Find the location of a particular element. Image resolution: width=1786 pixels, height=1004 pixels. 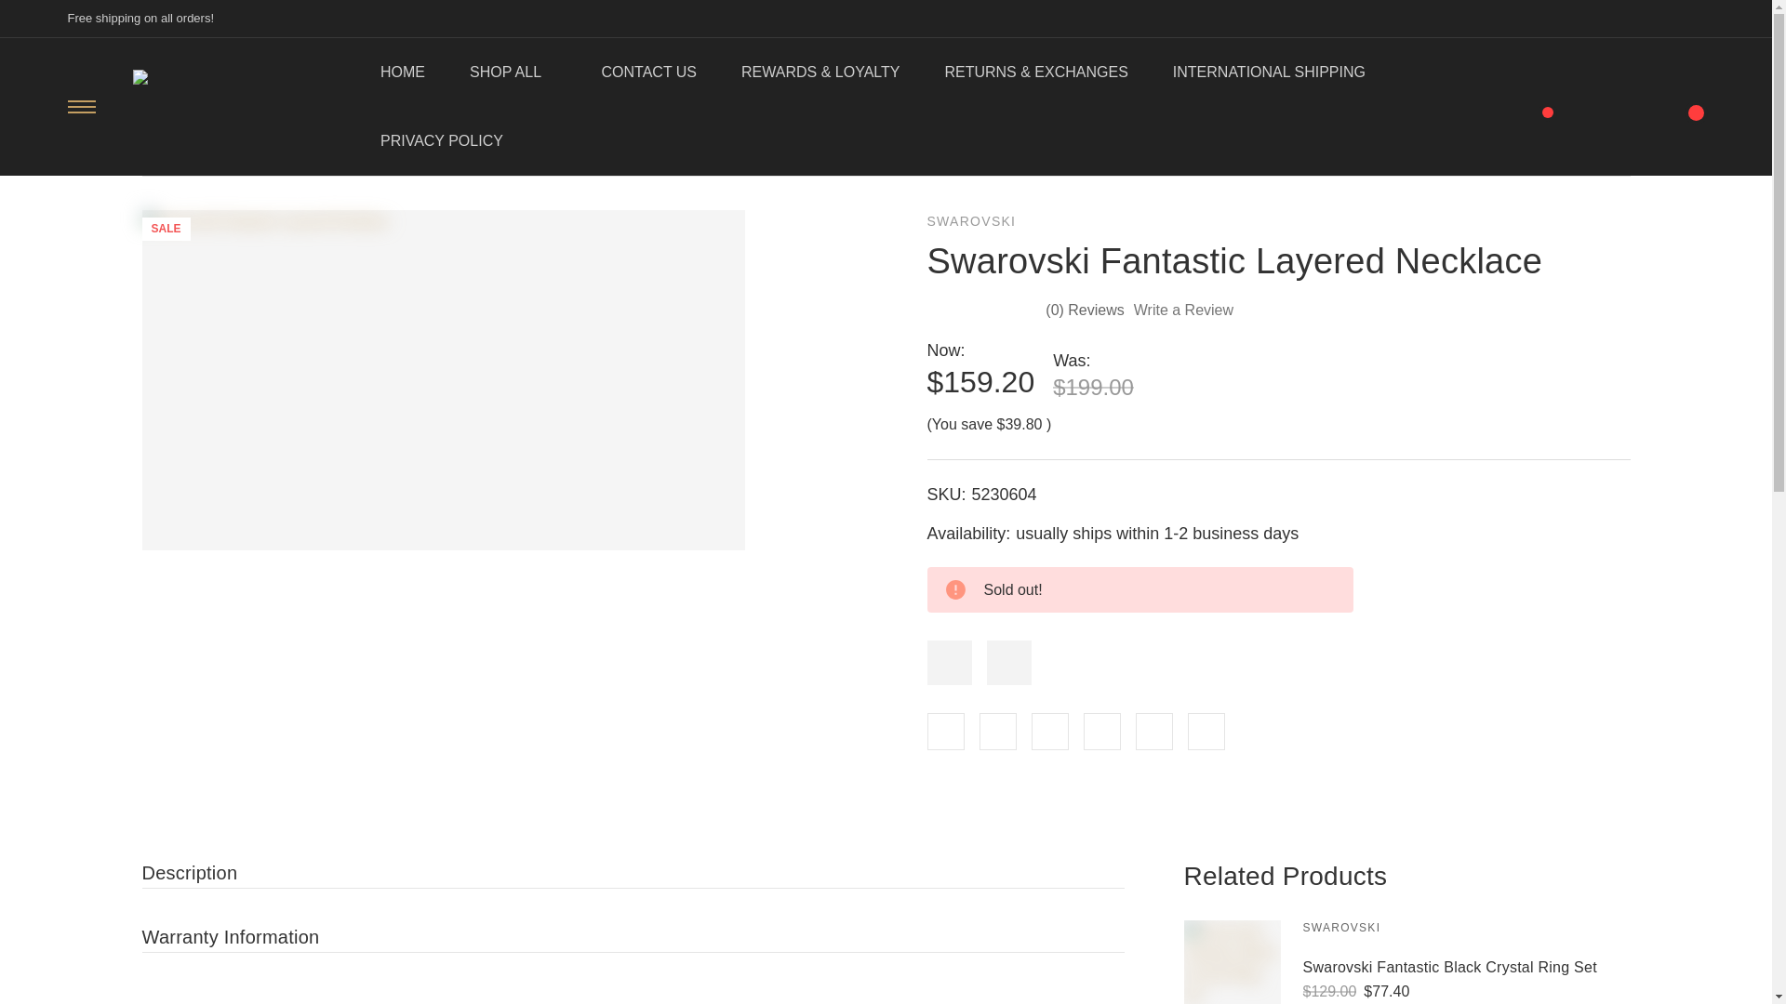

Pinterest is located at coordinates (1206, 731).